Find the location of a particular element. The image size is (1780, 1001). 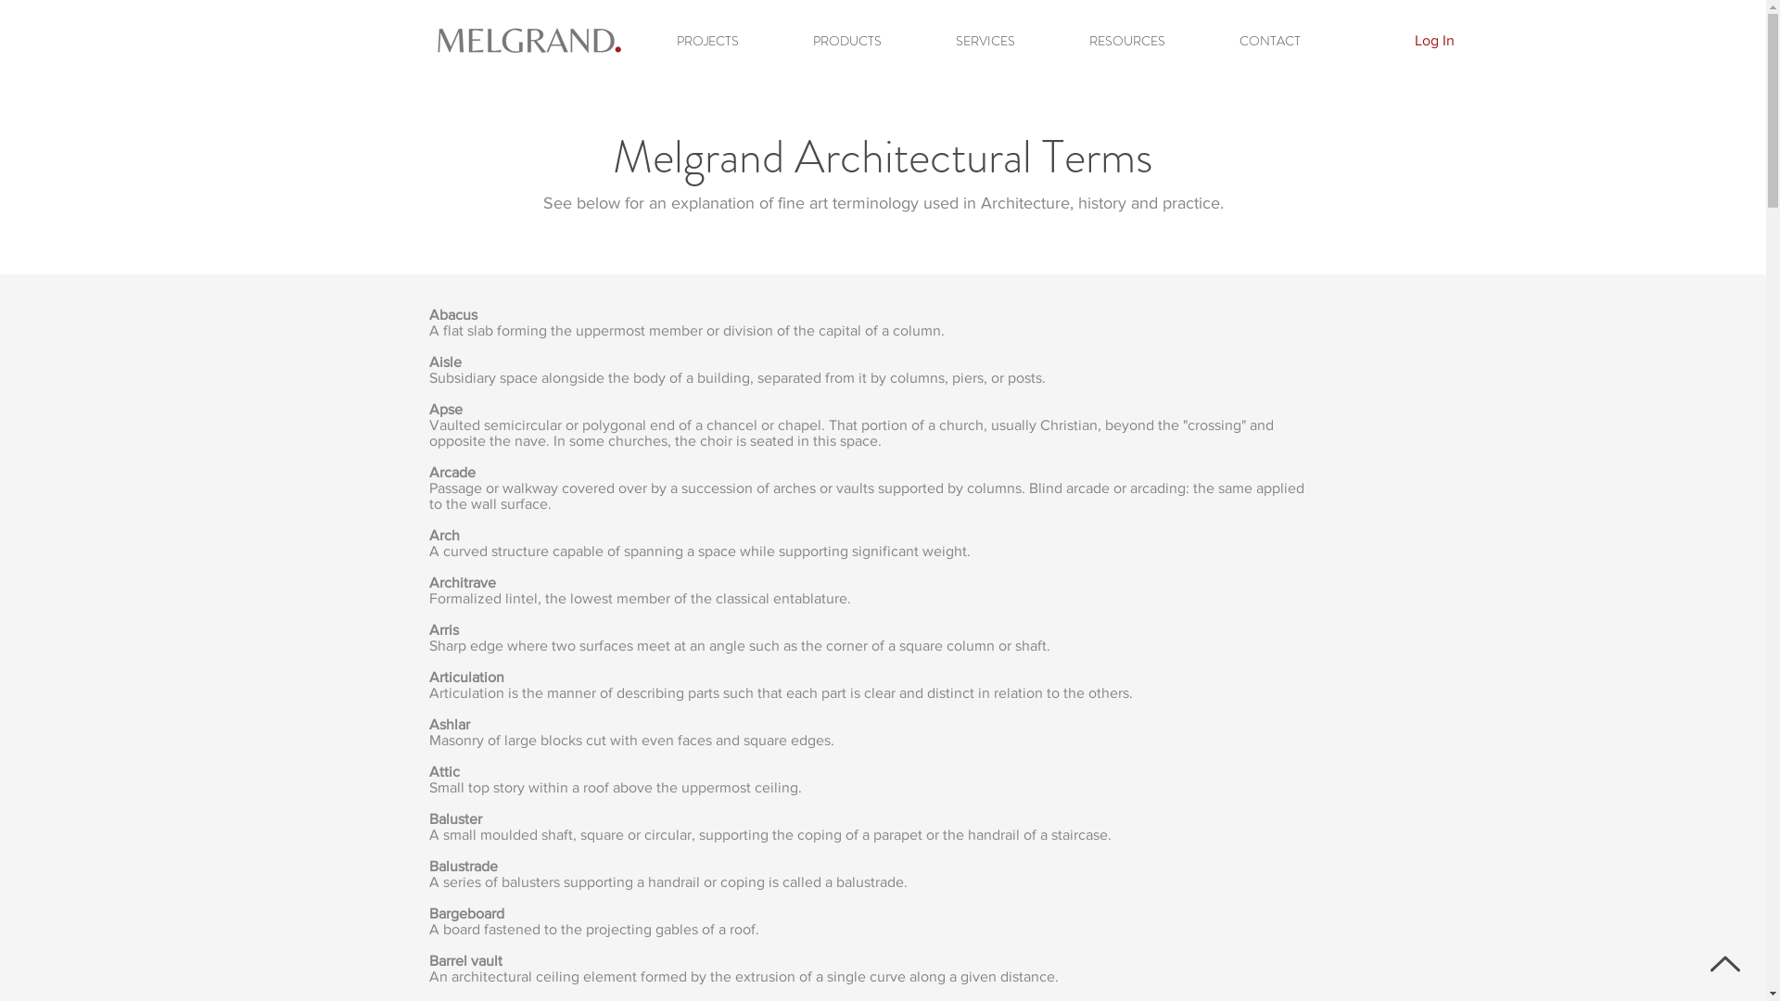

RESOURCES is located at coordinates (1126, 41).